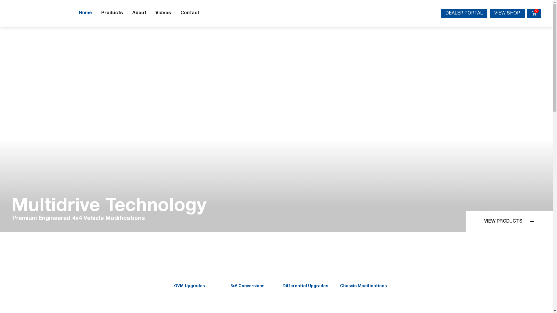 The width and height of the screenshot is (557, 313). I want to click on 0
CART, so click(534, 13).